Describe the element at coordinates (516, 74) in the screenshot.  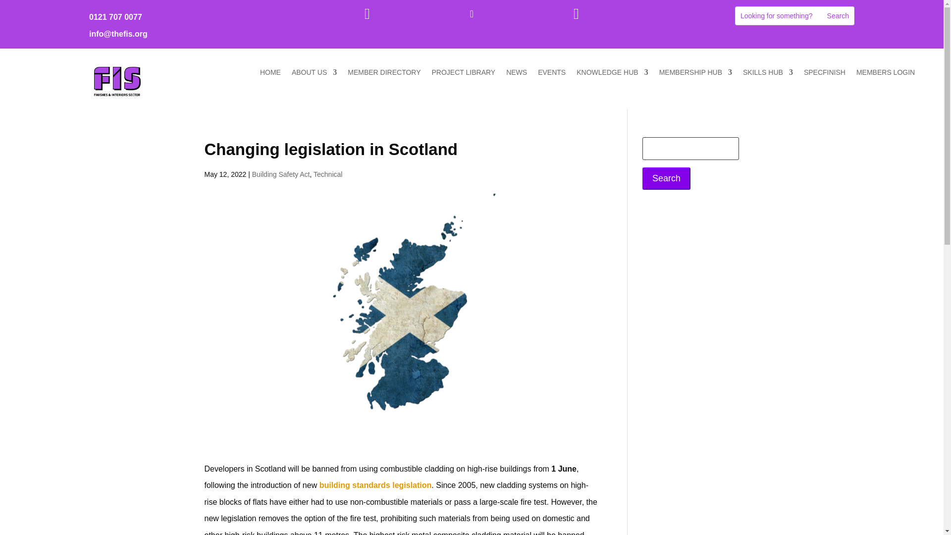
I see `NEWS` at that location.